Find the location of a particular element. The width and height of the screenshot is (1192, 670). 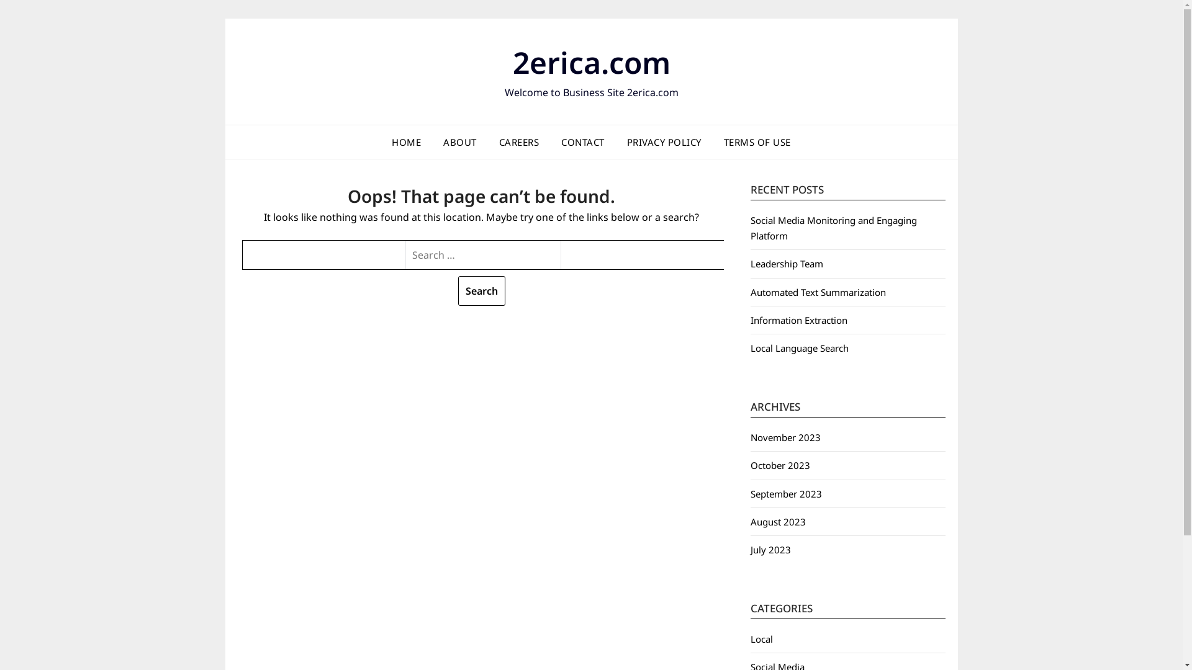

Search is located at coordinates (482, 291).